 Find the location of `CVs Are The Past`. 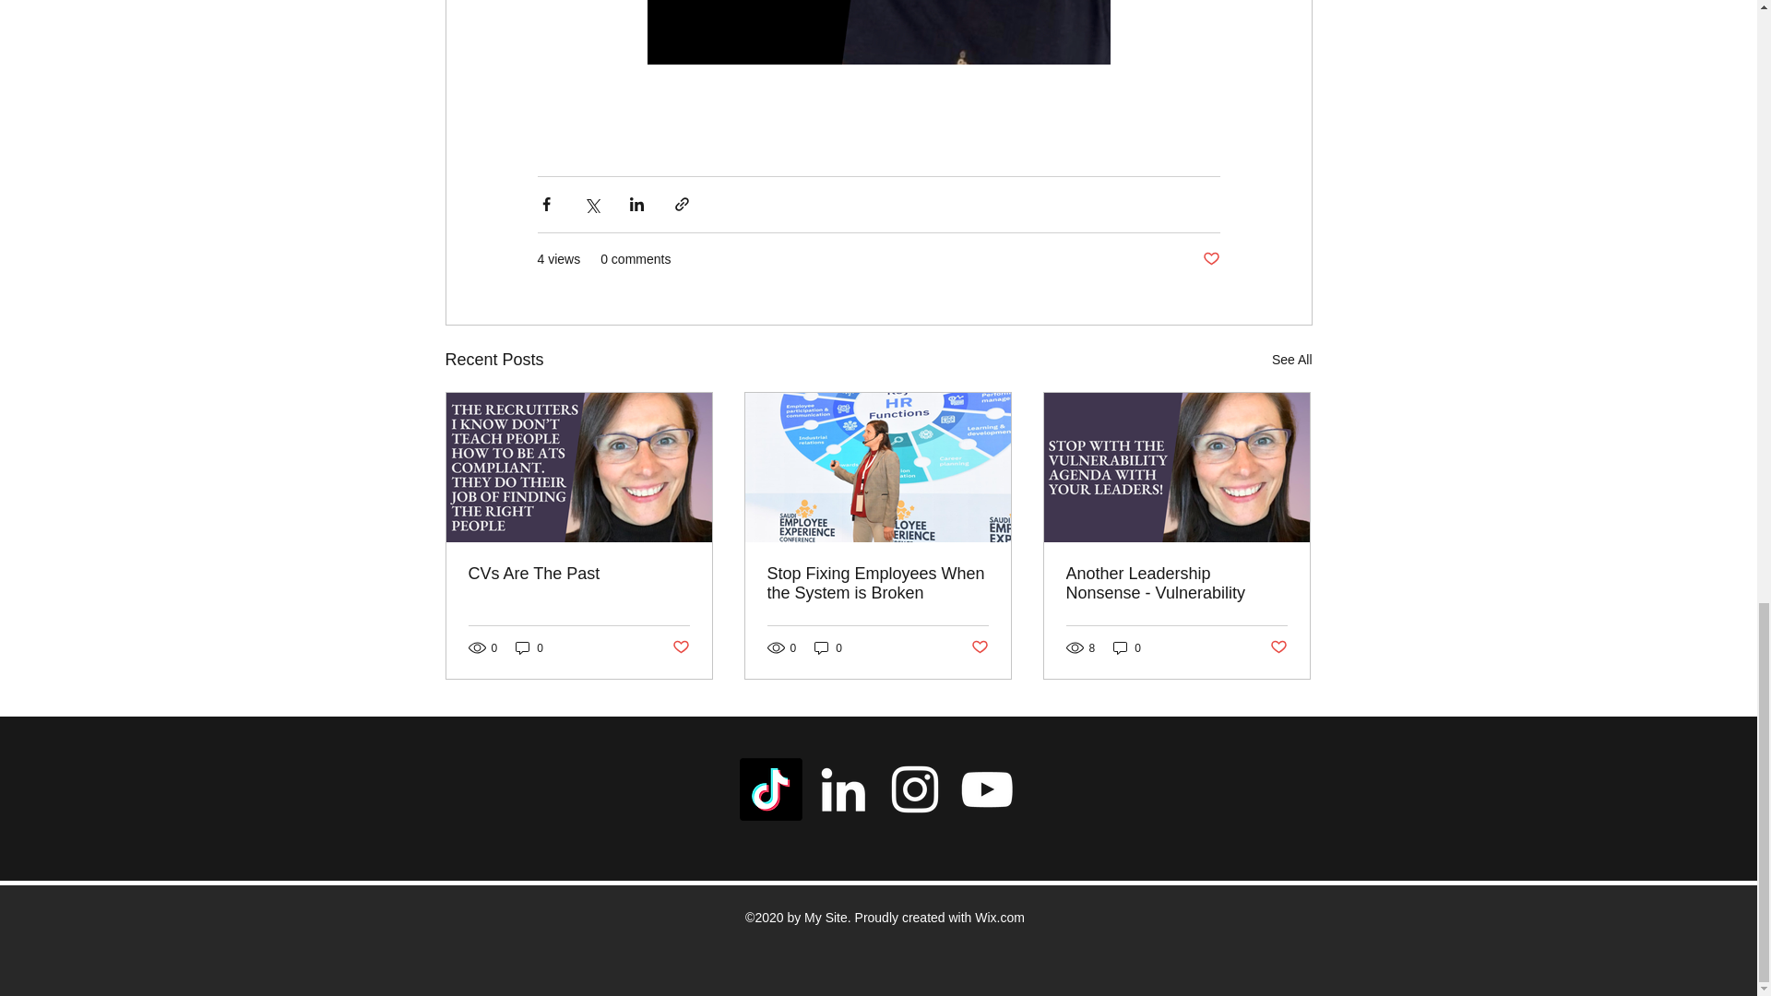

CVs Are The Past is located at coordinates (579, 574).